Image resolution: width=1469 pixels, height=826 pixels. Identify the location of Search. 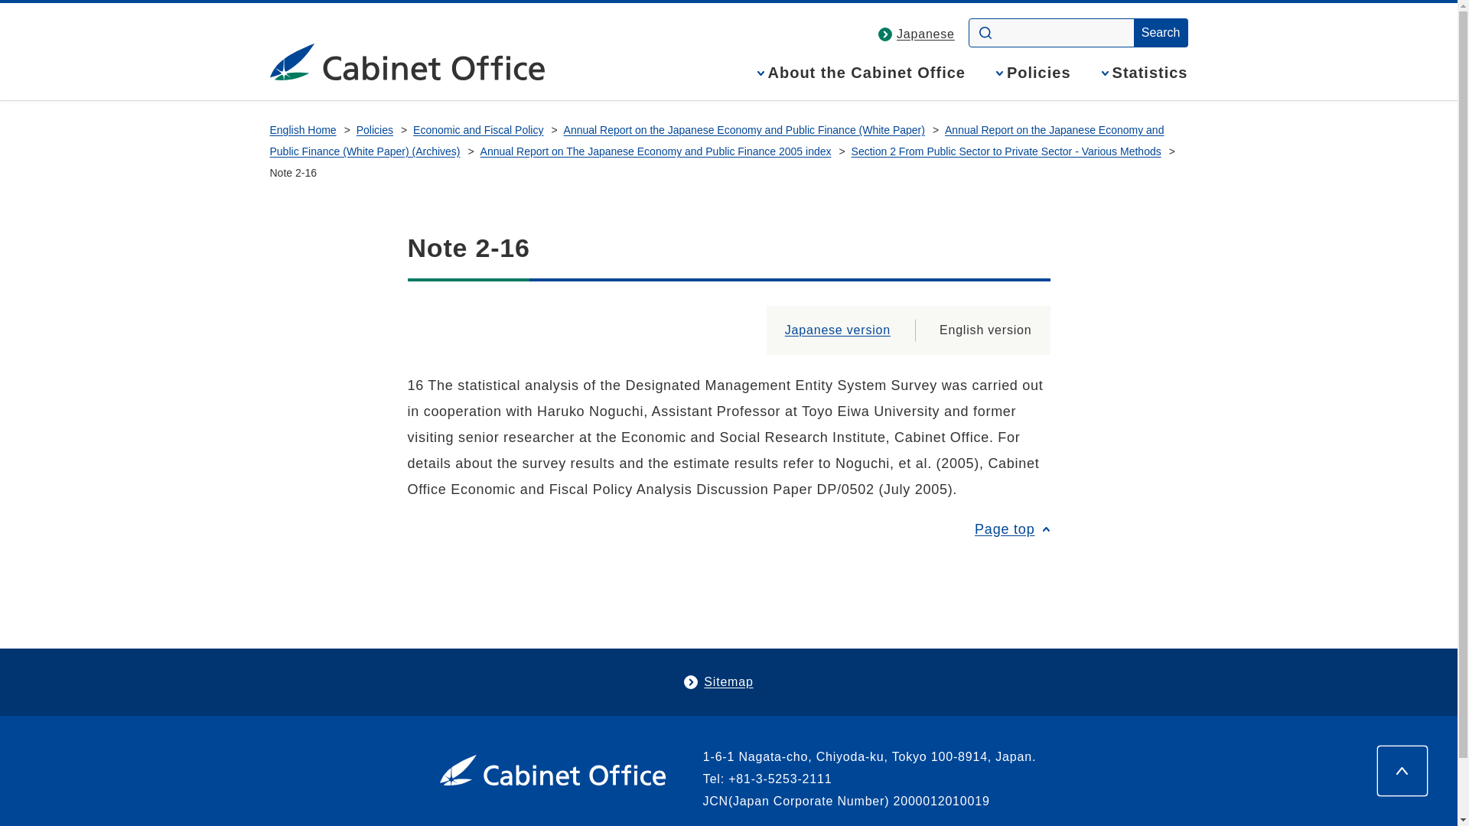
(1161, 32).